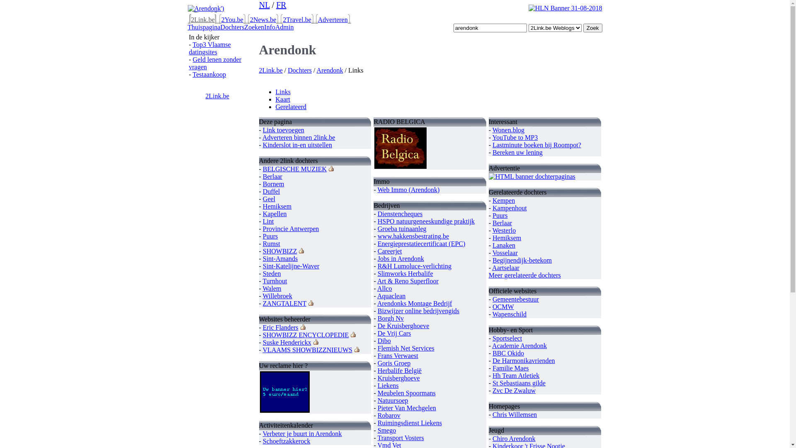 This screenshot has width=796, height=448. What do you see at coordinates (516, 299) in the screenshot?
I see `Gemeentebestuur` at bounding box center [516, 299].